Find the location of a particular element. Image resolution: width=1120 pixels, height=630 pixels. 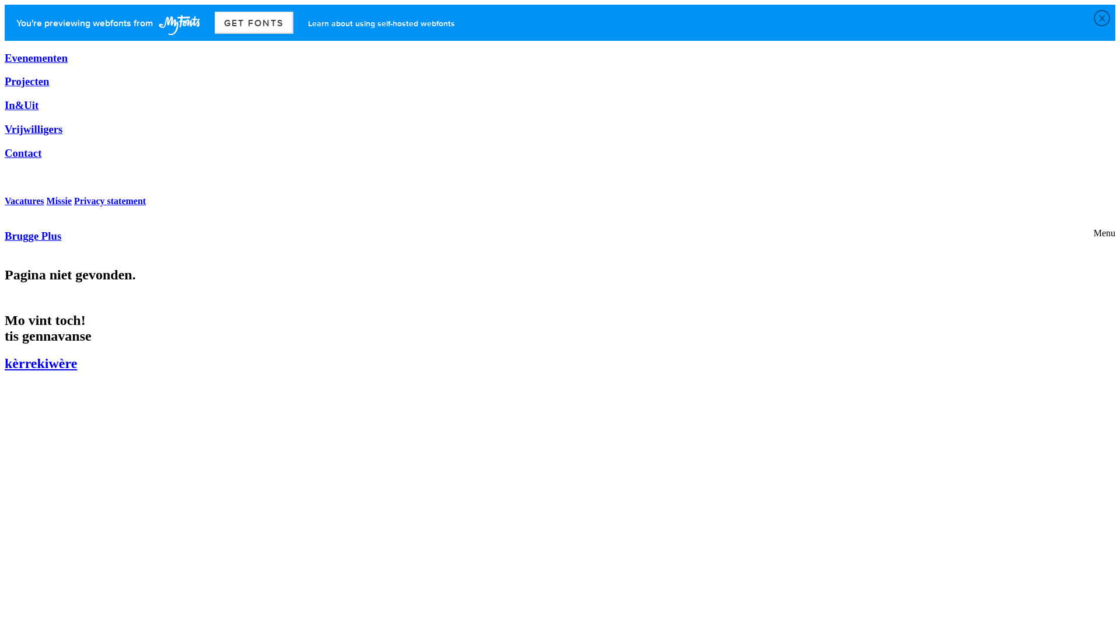

Menu is located at coordinates (1105, 233).